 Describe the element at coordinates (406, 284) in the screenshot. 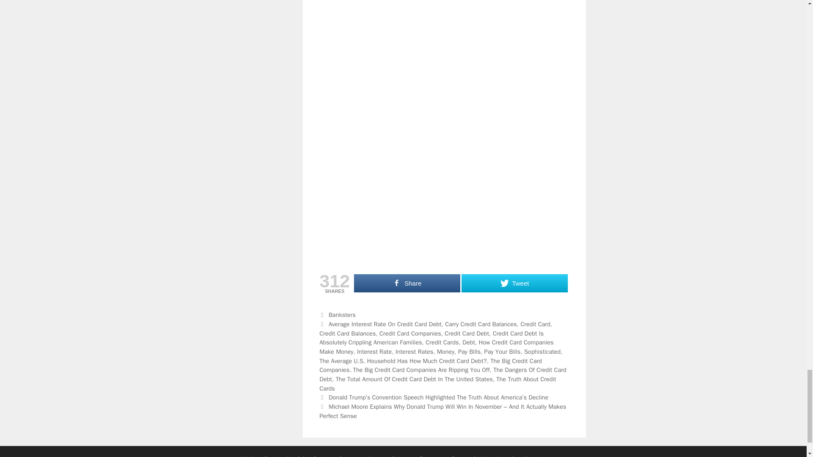

I see `Share` at that location.